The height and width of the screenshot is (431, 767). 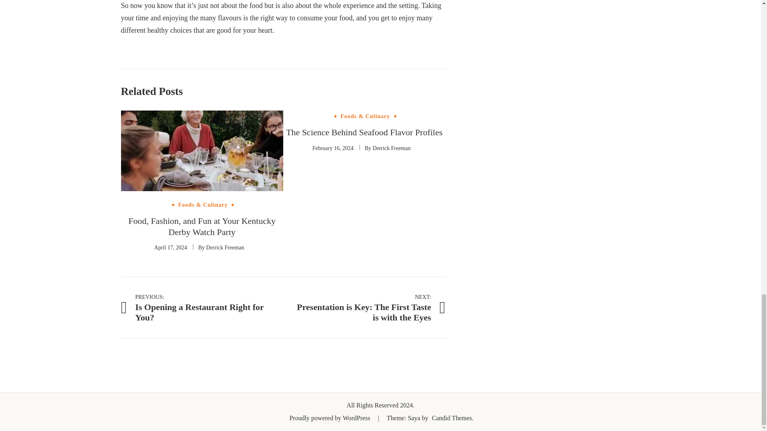 What do you see at coordinates (201, 227) in the screenshot?
I see `Food, Fashion, and Fun at Your Kentucky Derby Watch Party` at bounding box center [201, 227].